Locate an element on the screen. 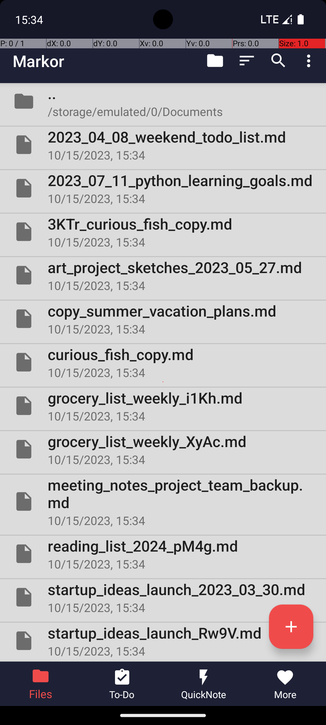  File copy_summer_vacation_plans.md  is located at coordinates (163, 319).